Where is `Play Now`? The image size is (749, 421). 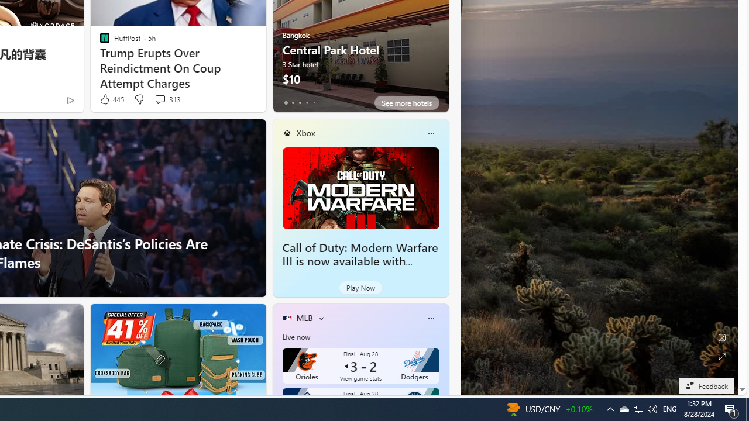
Play Now is located at coordinates (360, 288).